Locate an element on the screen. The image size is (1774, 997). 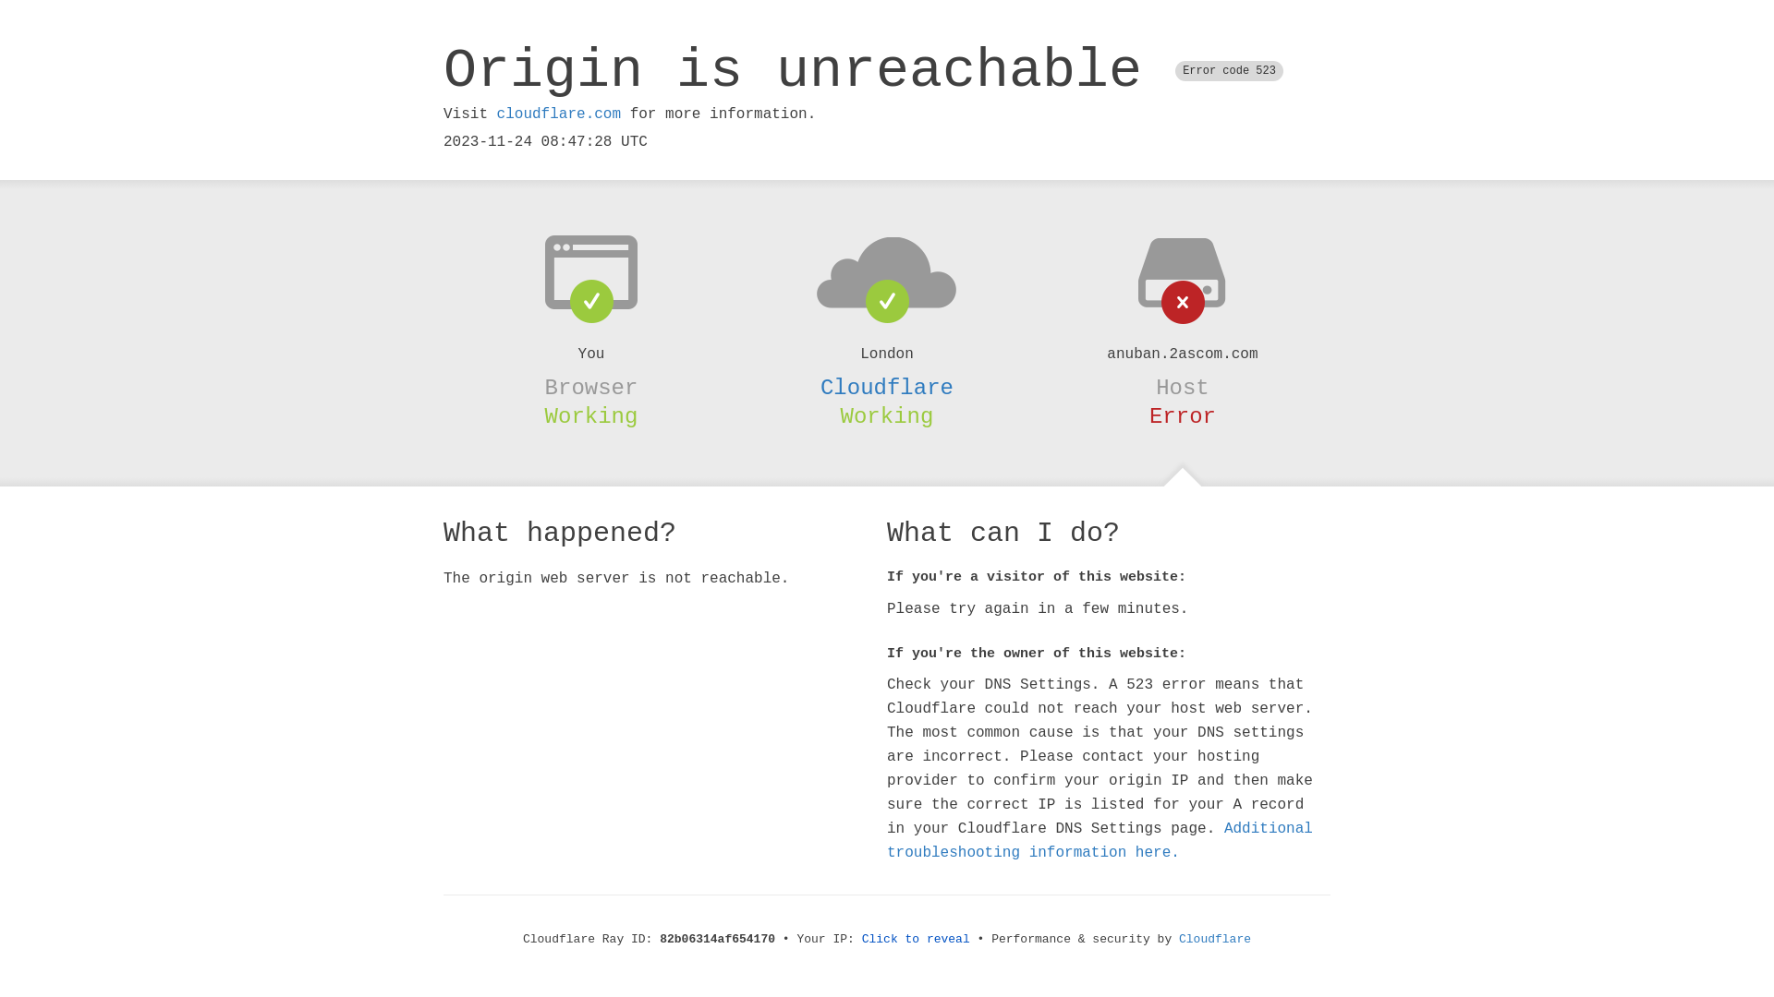
Cloudflare is located at coordinates (1215, 940).